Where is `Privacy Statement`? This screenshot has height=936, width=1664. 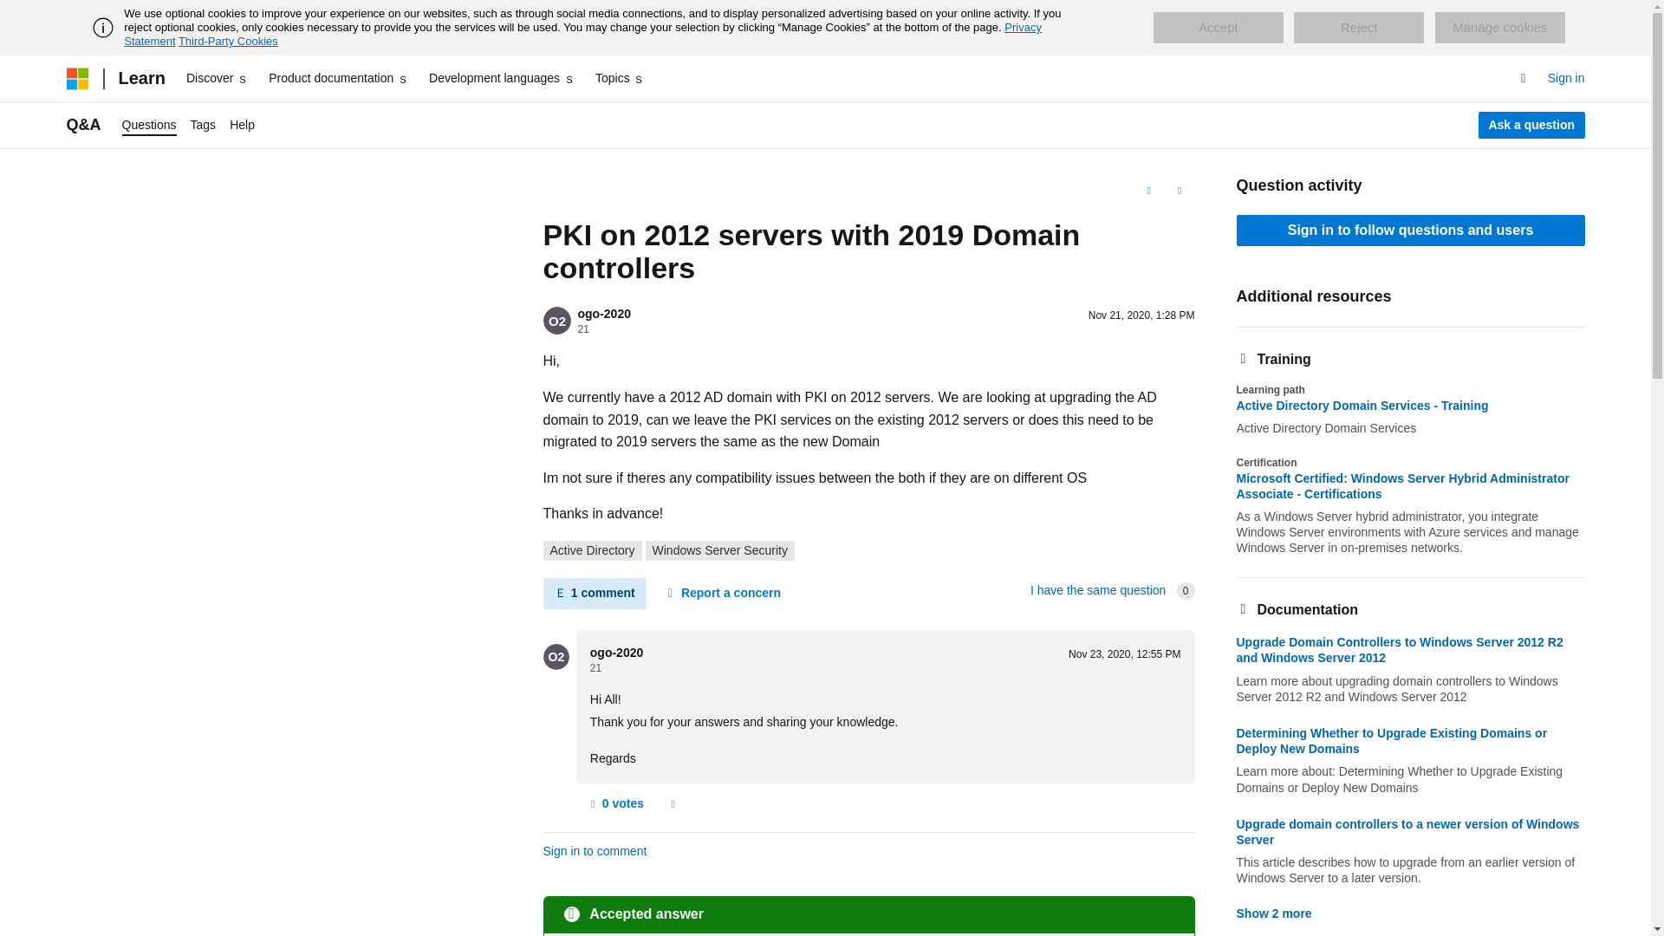
Privacy Statement is located at coordinates (582, 34).